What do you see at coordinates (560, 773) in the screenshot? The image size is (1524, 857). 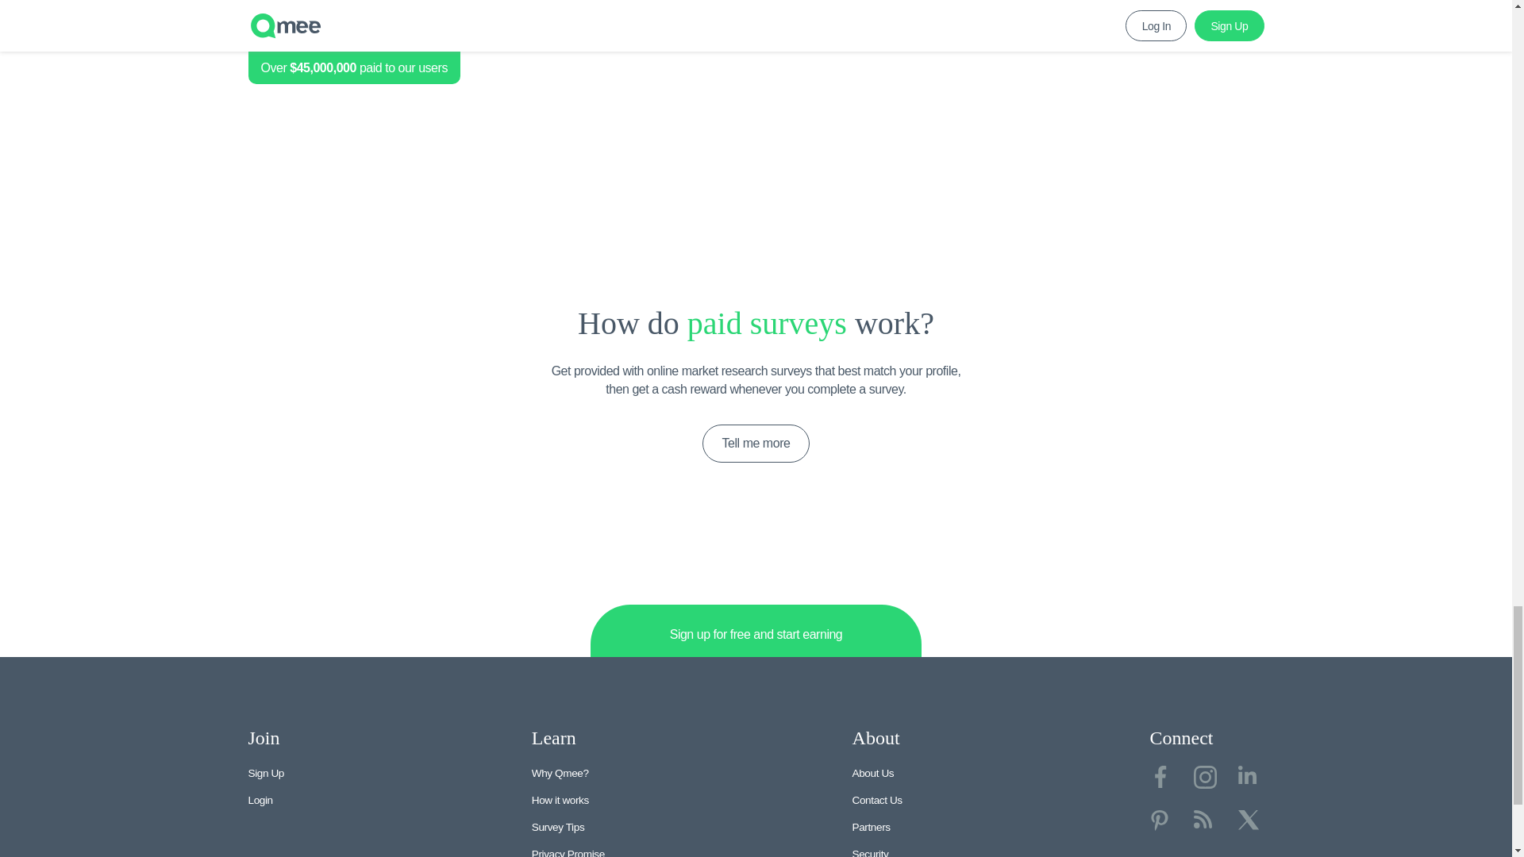 I see `Why Qmee?` at bounding box center [560, 773].